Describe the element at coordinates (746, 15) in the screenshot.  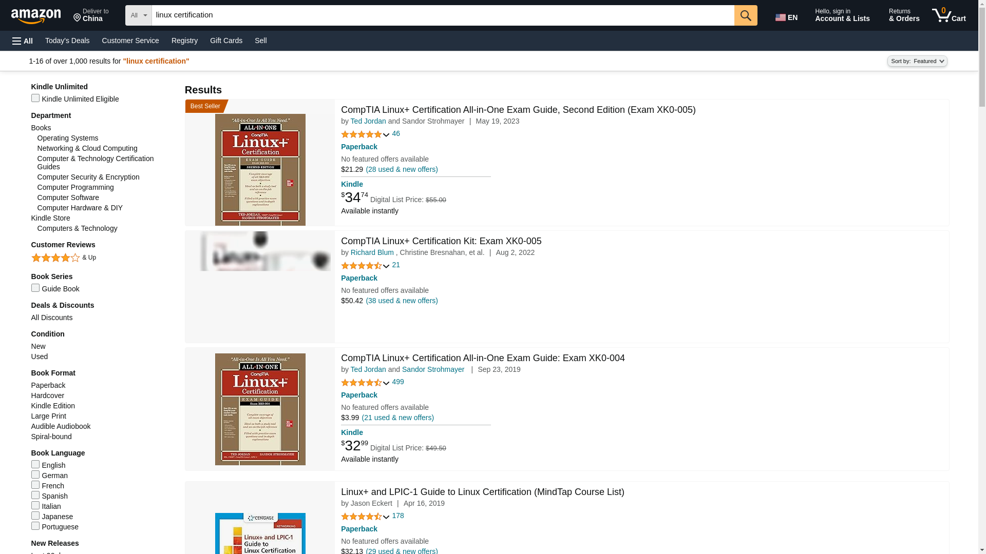
I see `Paperback` at that location.